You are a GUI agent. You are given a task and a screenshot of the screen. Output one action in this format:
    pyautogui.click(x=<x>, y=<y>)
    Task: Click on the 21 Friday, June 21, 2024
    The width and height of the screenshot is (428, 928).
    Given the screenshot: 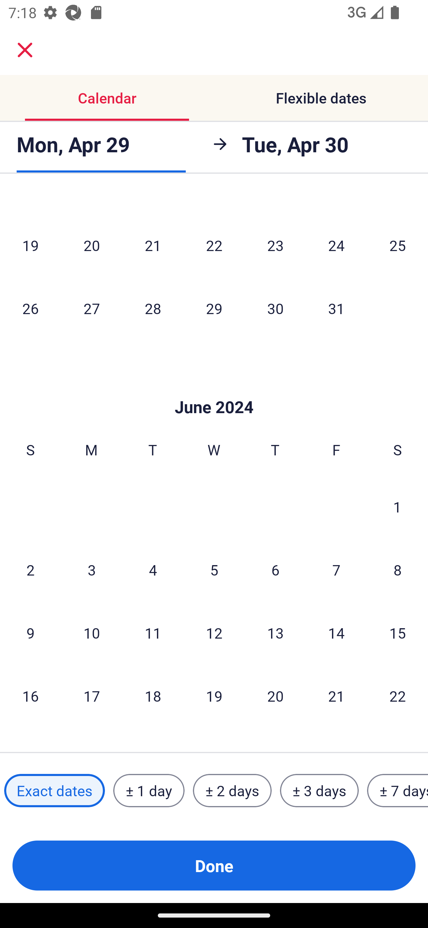 What is the action you would take?
    pyautogui.click(x=336, y=696)
    